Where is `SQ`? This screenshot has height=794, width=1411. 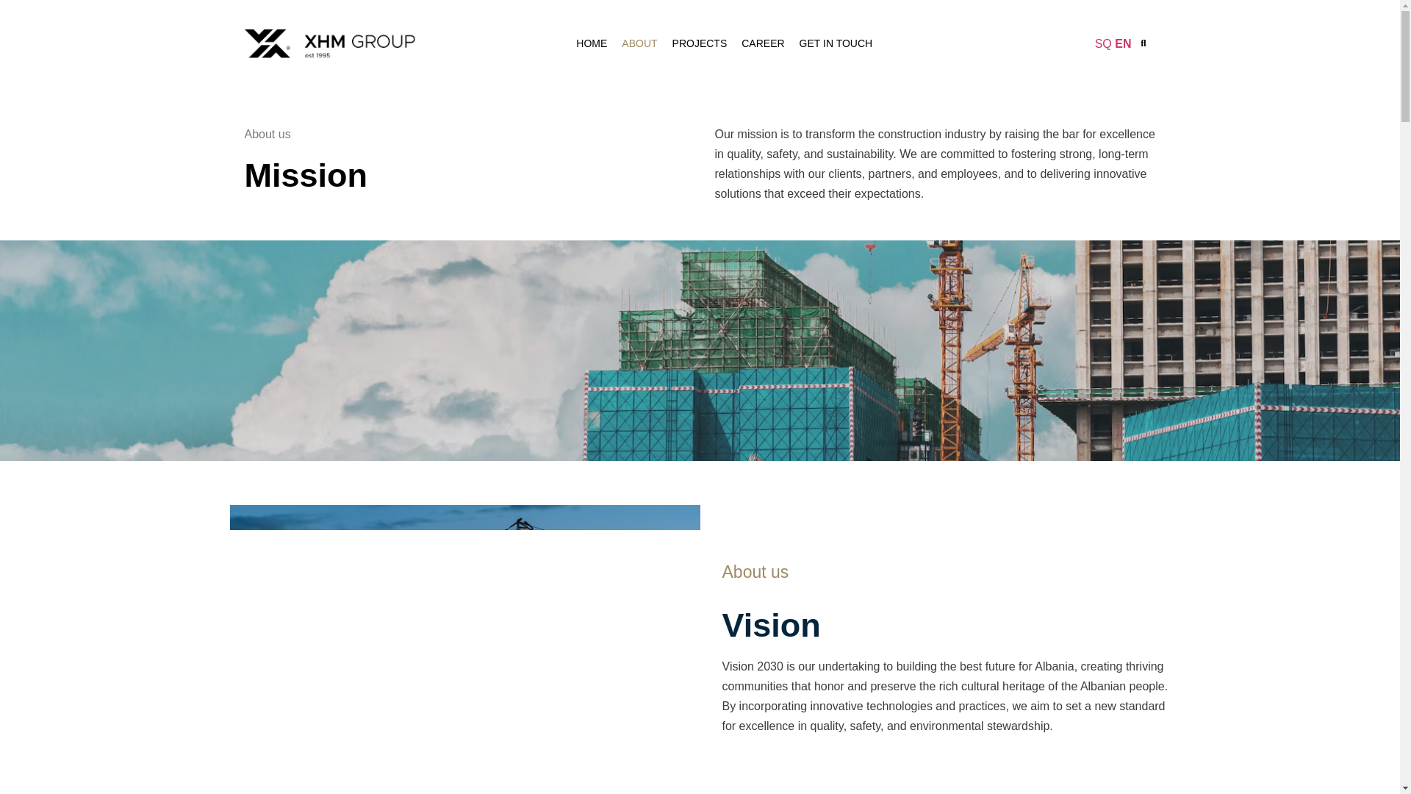
SQ is located at coordinates (1102, 43).